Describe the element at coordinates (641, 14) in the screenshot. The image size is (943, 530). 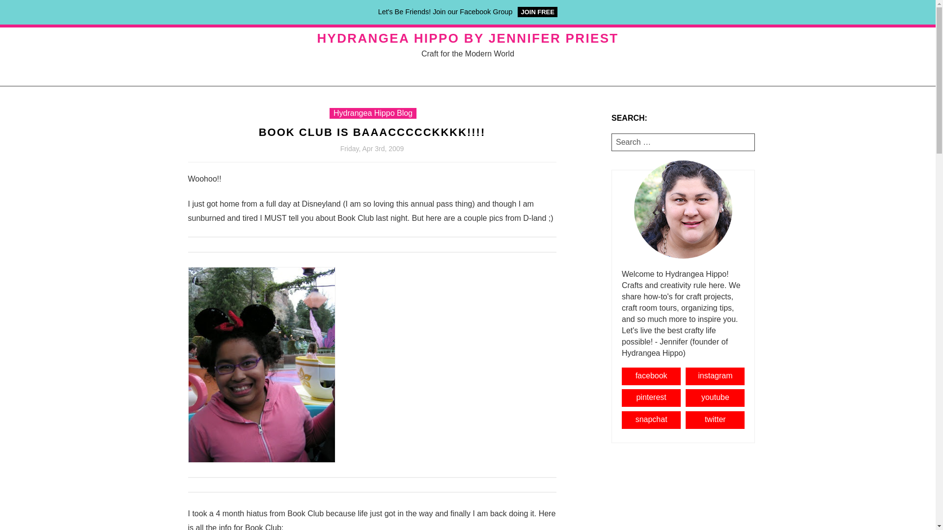
I see `MEET JENNIFER` at that location.